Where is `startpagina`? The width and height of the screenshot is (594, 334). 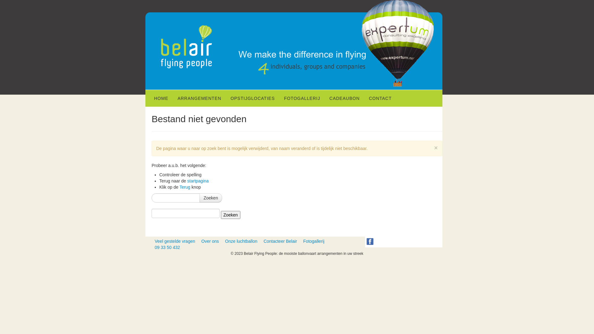
startpagina is located at coordinates (198, 181).